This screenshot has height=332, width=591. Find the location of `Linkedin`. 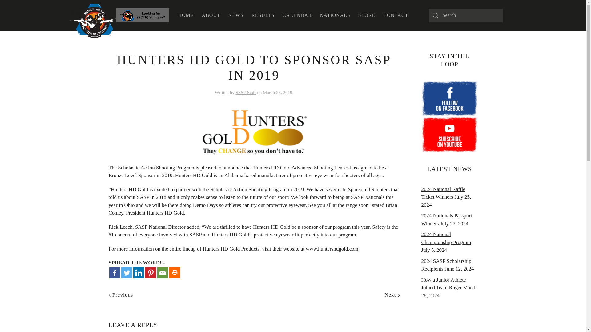

Linkedin is located at coordinates (138, 273).